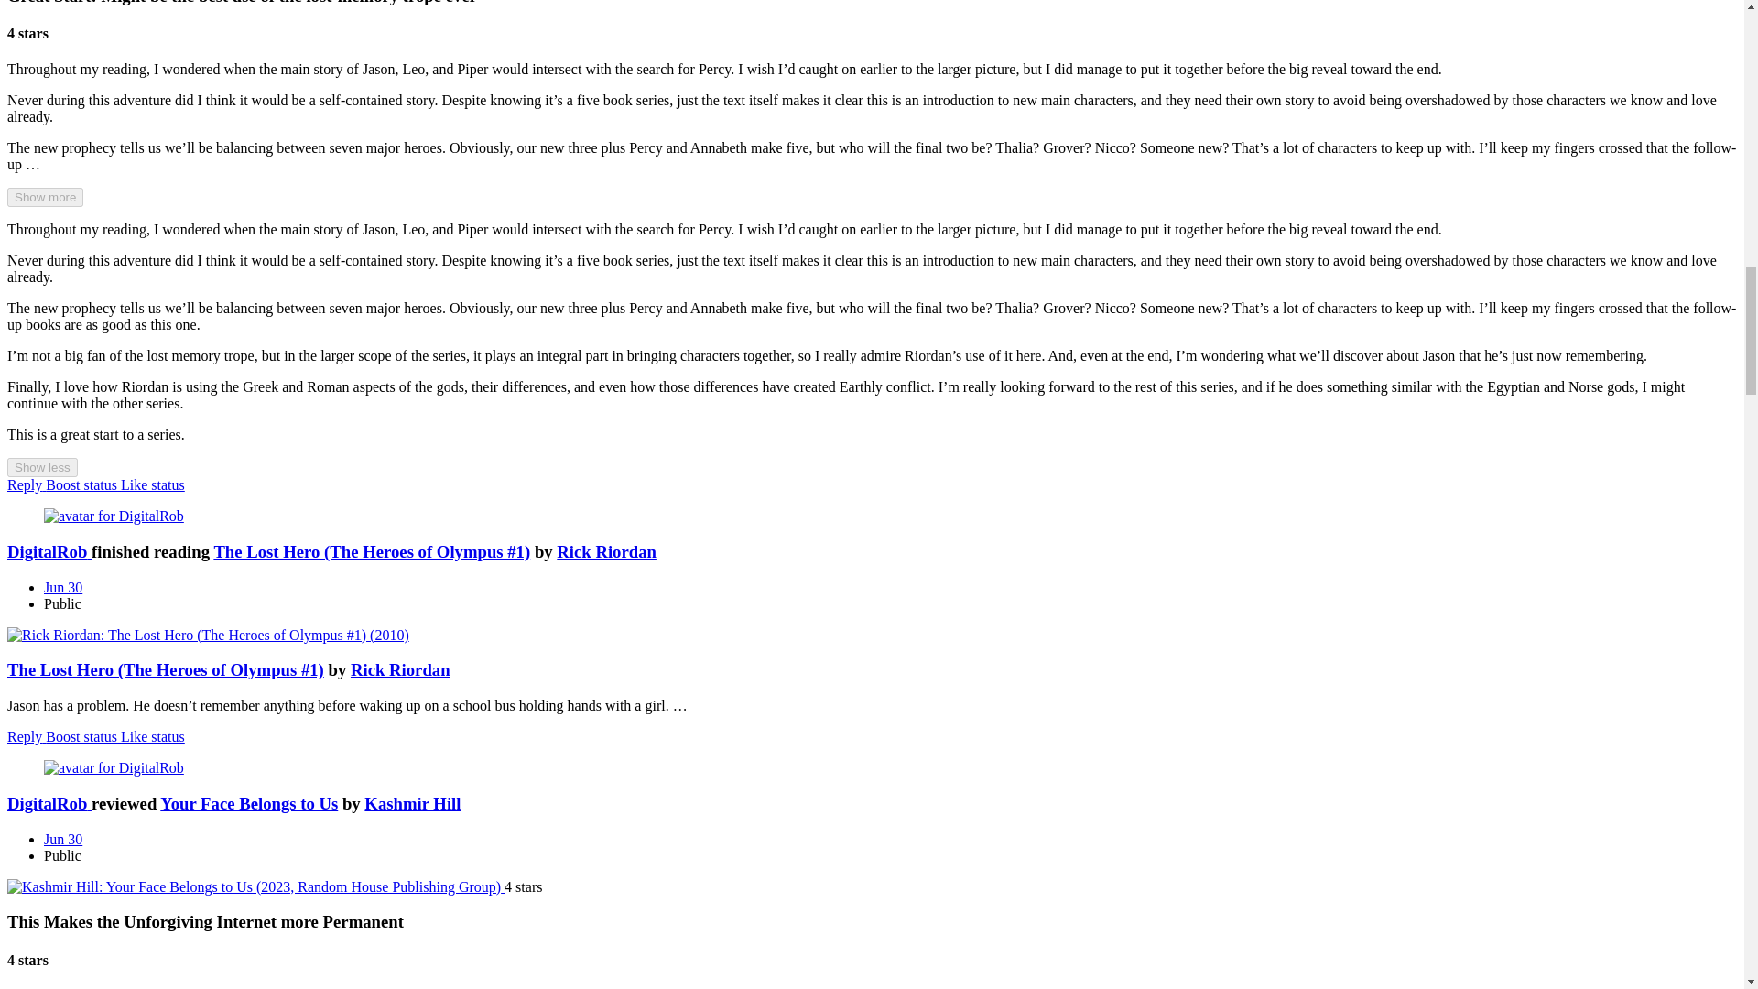 The image size is (1758, 989). What do you see at coordinates (152, 484) in the screenshot?
I see `Like status` at bounding box center [152, 484].